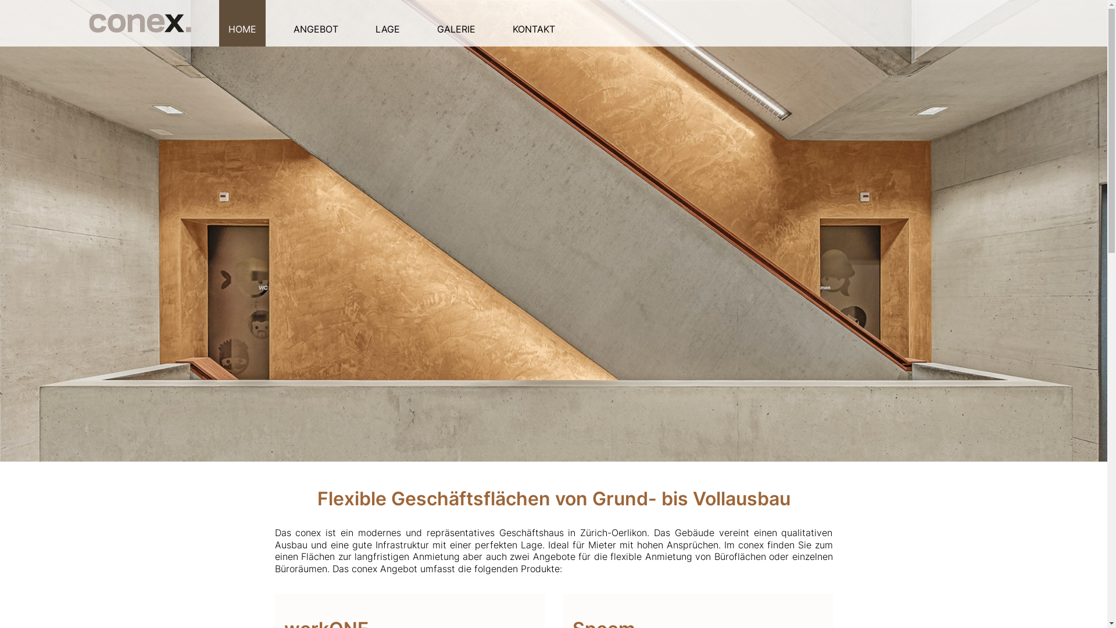 This screenshot has width=1116, height=628. Describe the element at coordinates (242, 23) in the screenshot. I see `HOME` at that location.